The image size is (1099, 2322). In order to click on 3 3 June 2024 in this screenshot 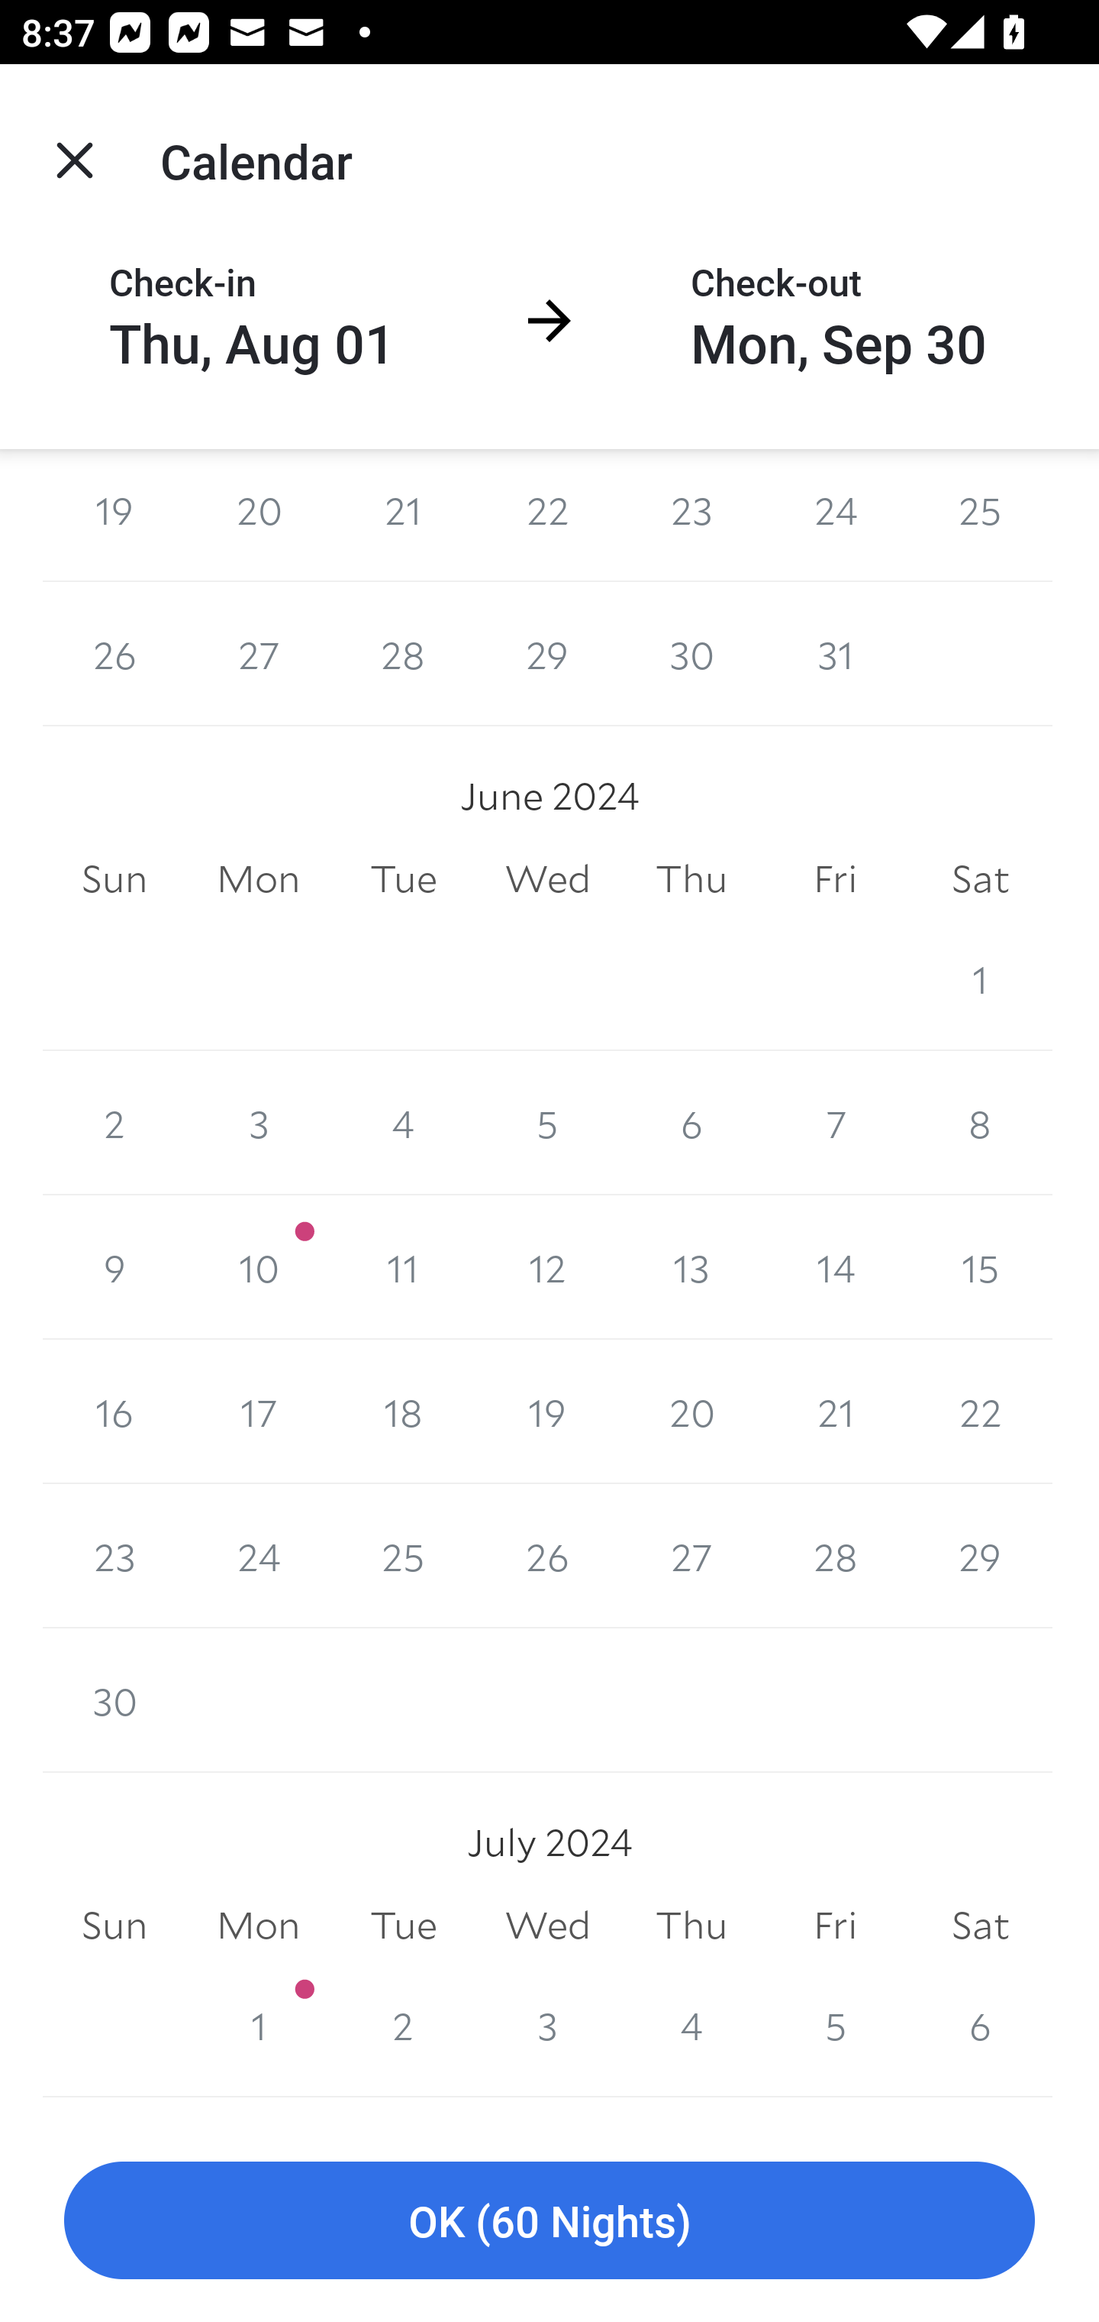, I will do `click(258, 1124)`.